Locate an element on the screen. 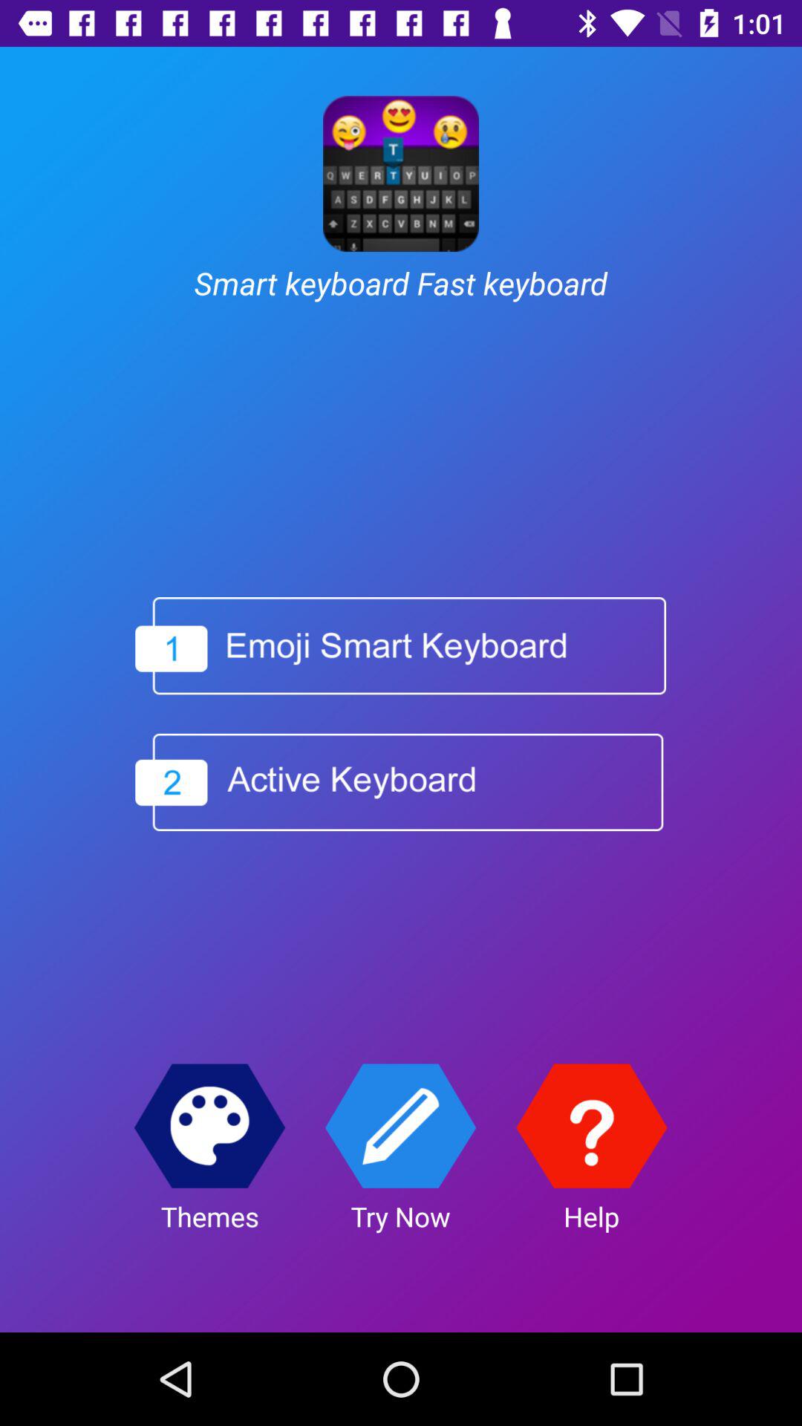 This screenshot has height=1426, width=802. launch the item above the themes app is located at coordinates (209, 1126).